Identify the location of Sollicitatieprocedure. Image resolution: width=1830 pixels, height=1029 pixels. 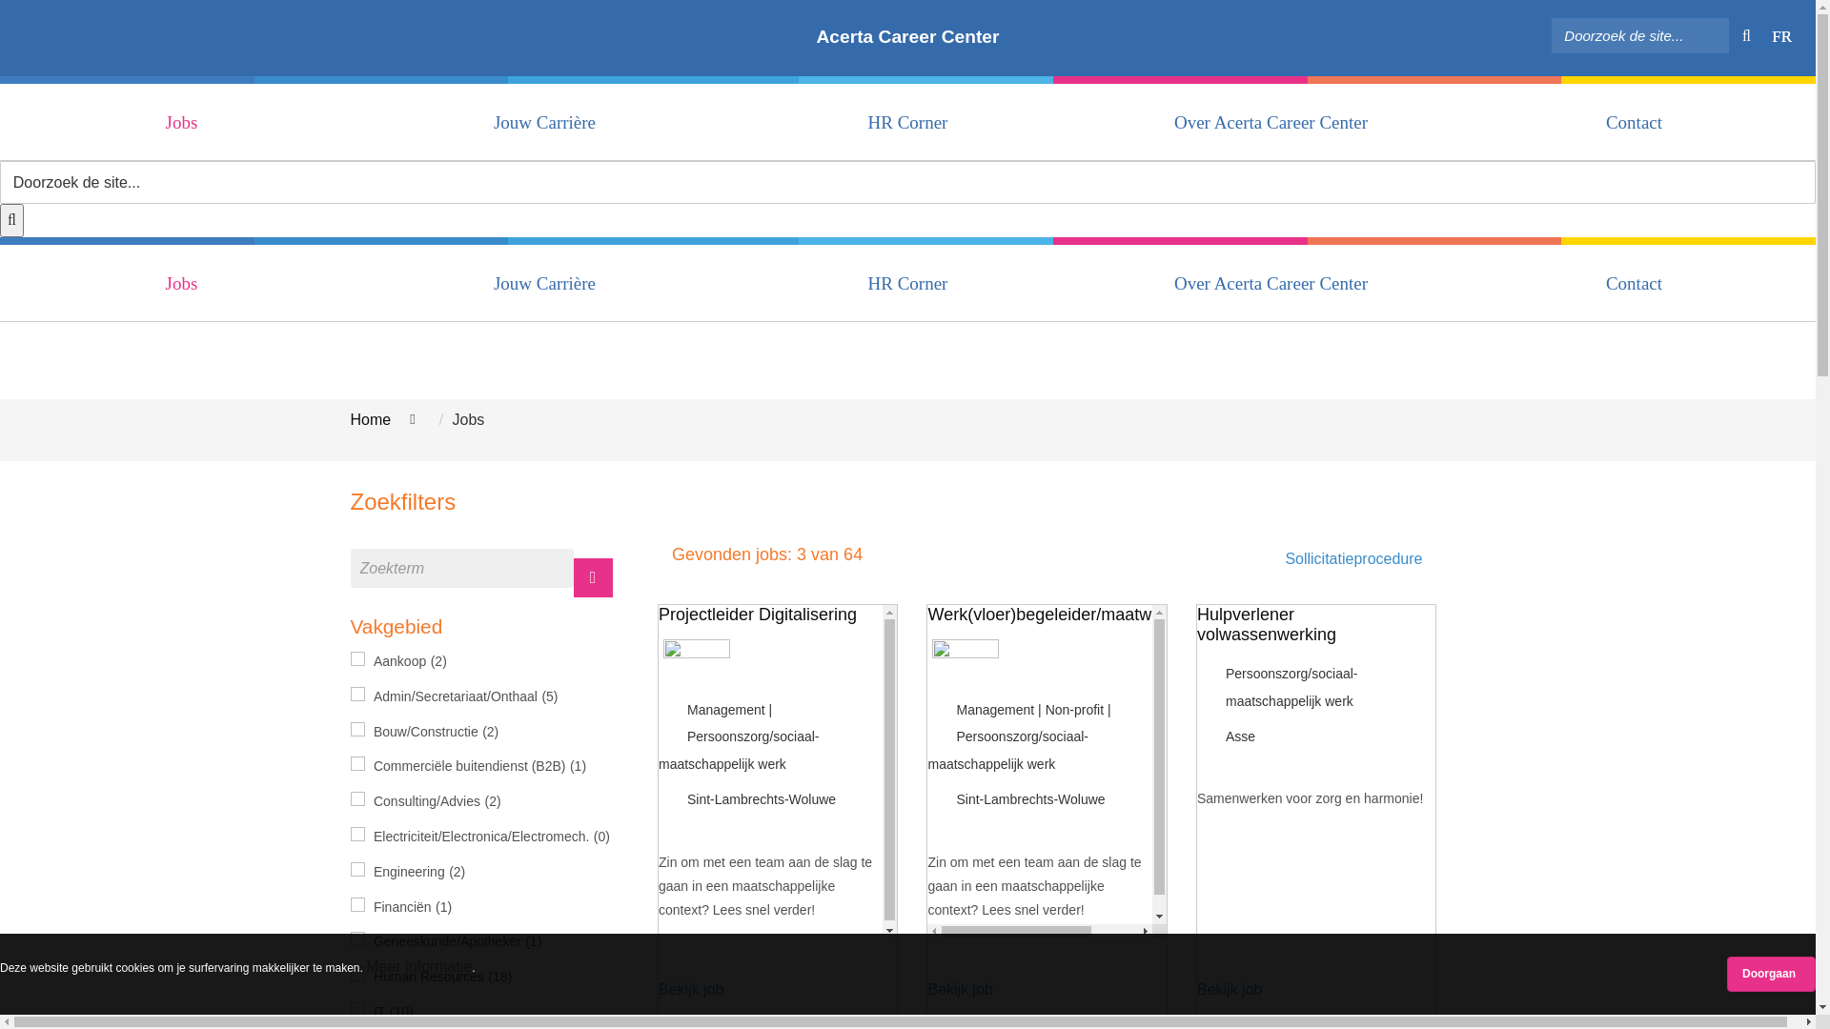
(1353, 560).